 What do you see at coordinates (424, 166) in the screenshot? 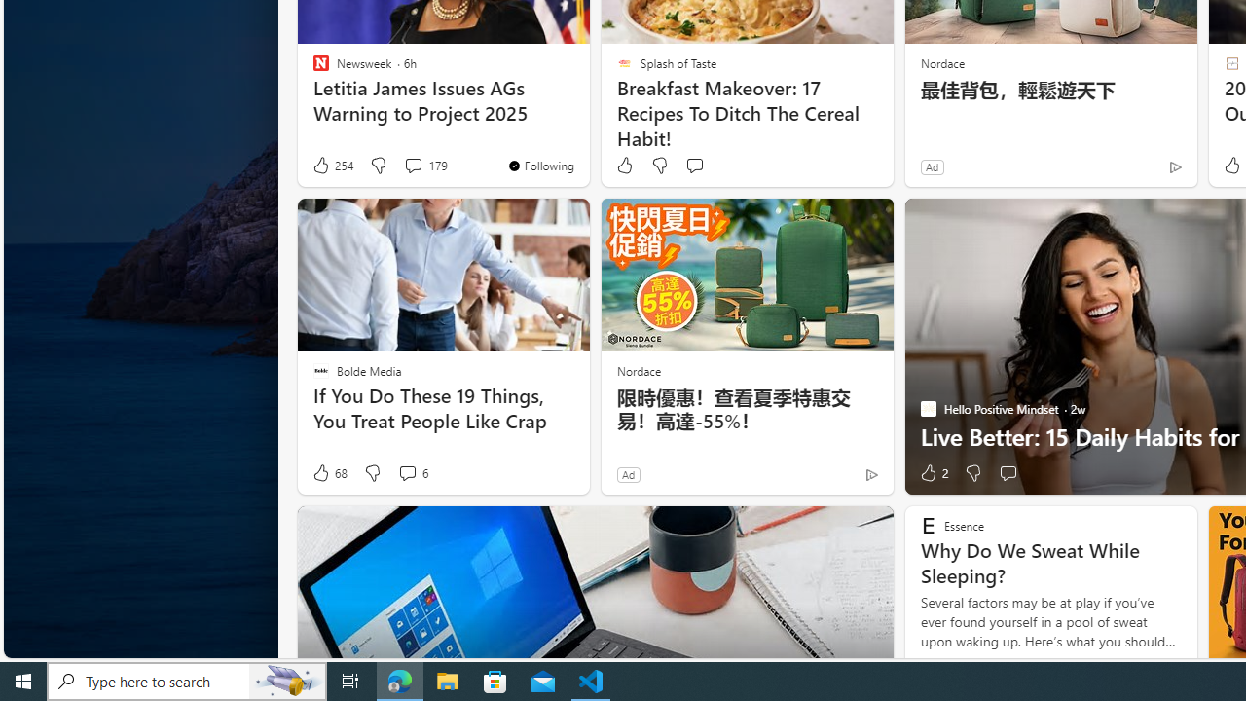
I see `View comments 179 Comment` at bounding box center [424, 166].